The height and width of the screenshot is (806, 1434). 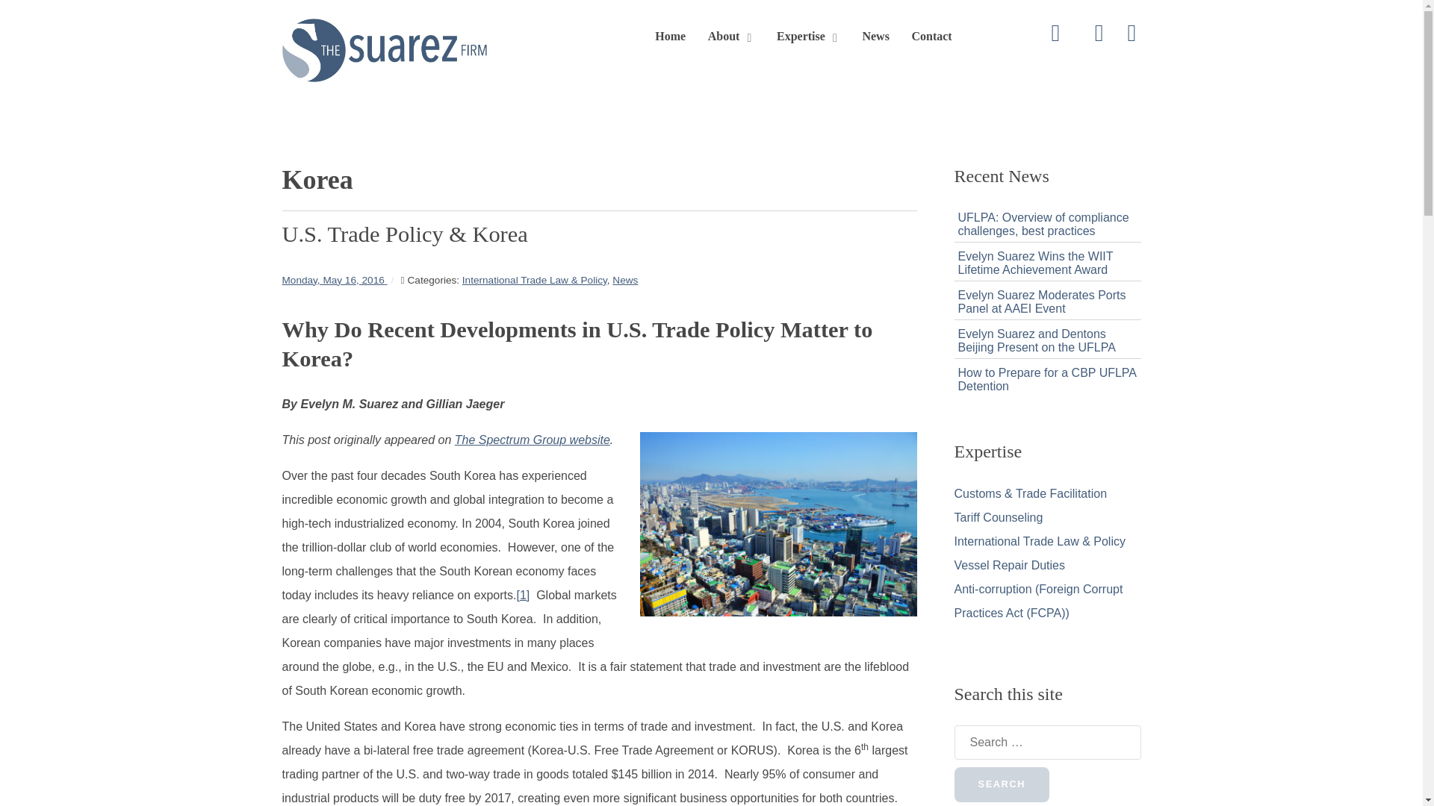 I want to click on Evelyn Suarez and Dentons Beijing Present on the UFLPA, so click(x=1037, y=340).